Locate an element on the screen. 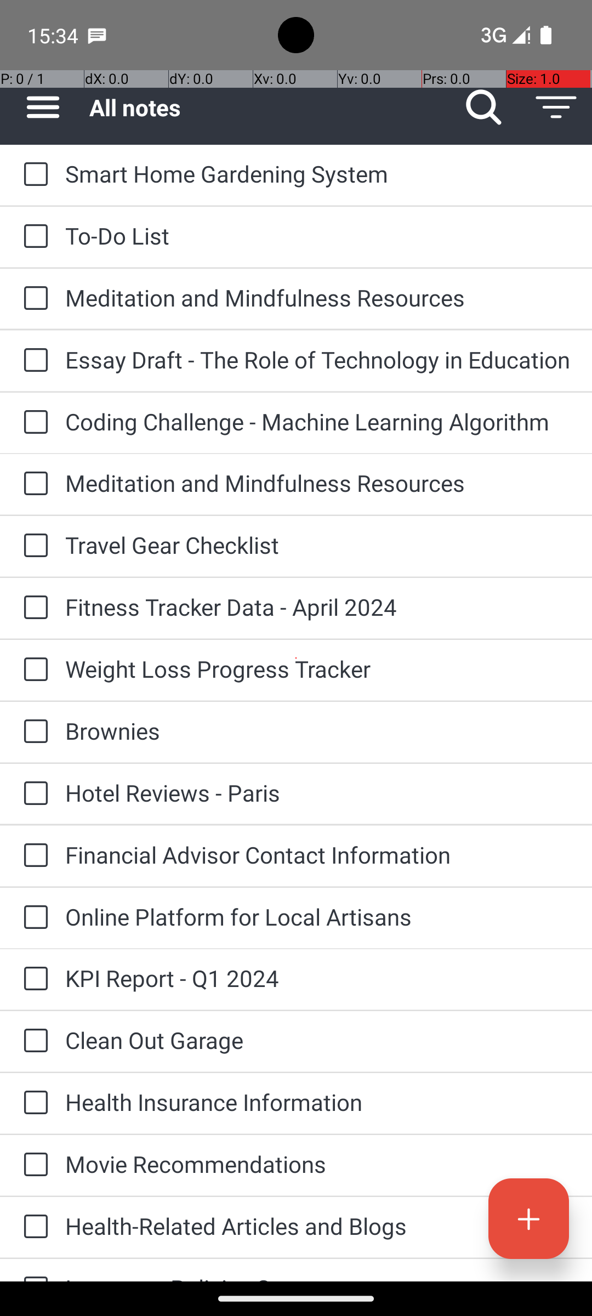 The height and width of the screenshot is (1316, 592). Travel Gear Checklist is located at coordinates (318, 545).